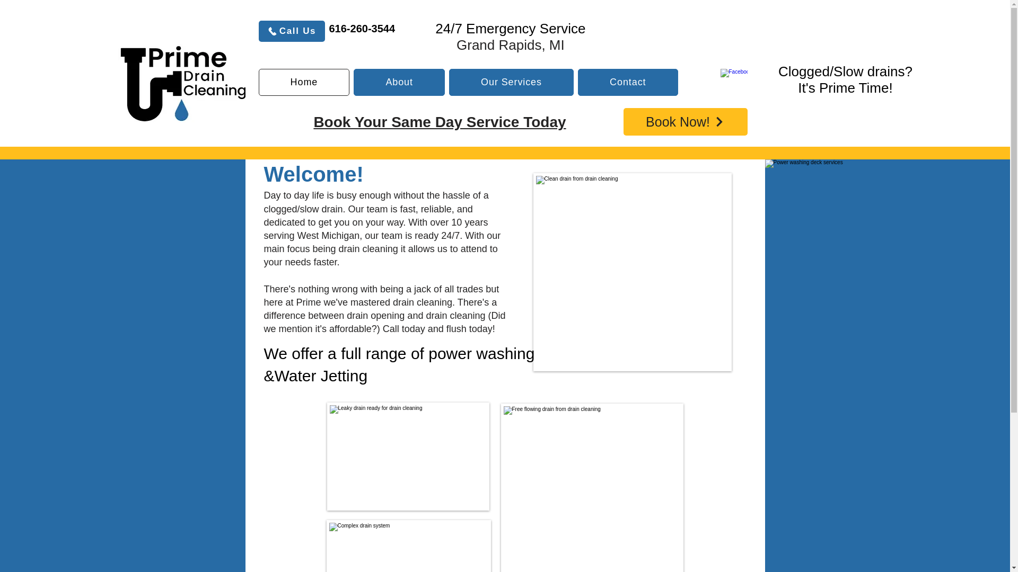  What do you see at coordinates (181, 83) in the screenshot?
I see `Prime Drain Cleaning Logo` at bounding box center [181, 83].